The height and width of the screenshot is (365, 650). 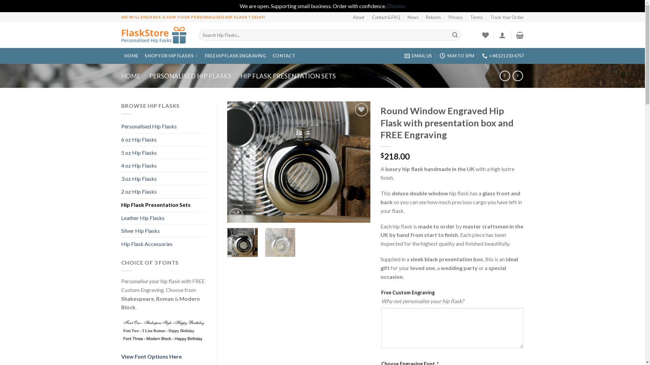 What do you see at coordinates (457, 56) in the screenshot?
I see `9AM TO 5PM` at bounding box center [457, 56].